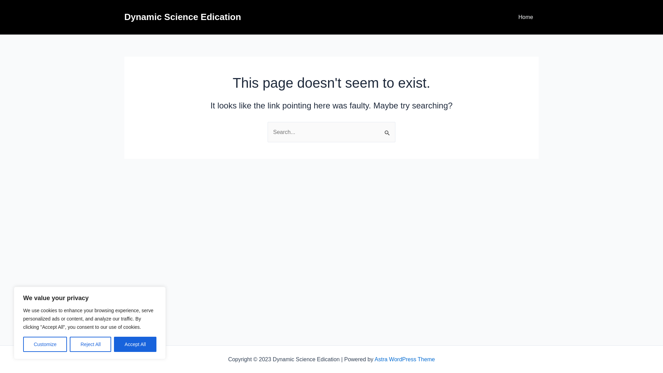 The image size is (663, 373). I want to click on Customize, so click(45, 344).